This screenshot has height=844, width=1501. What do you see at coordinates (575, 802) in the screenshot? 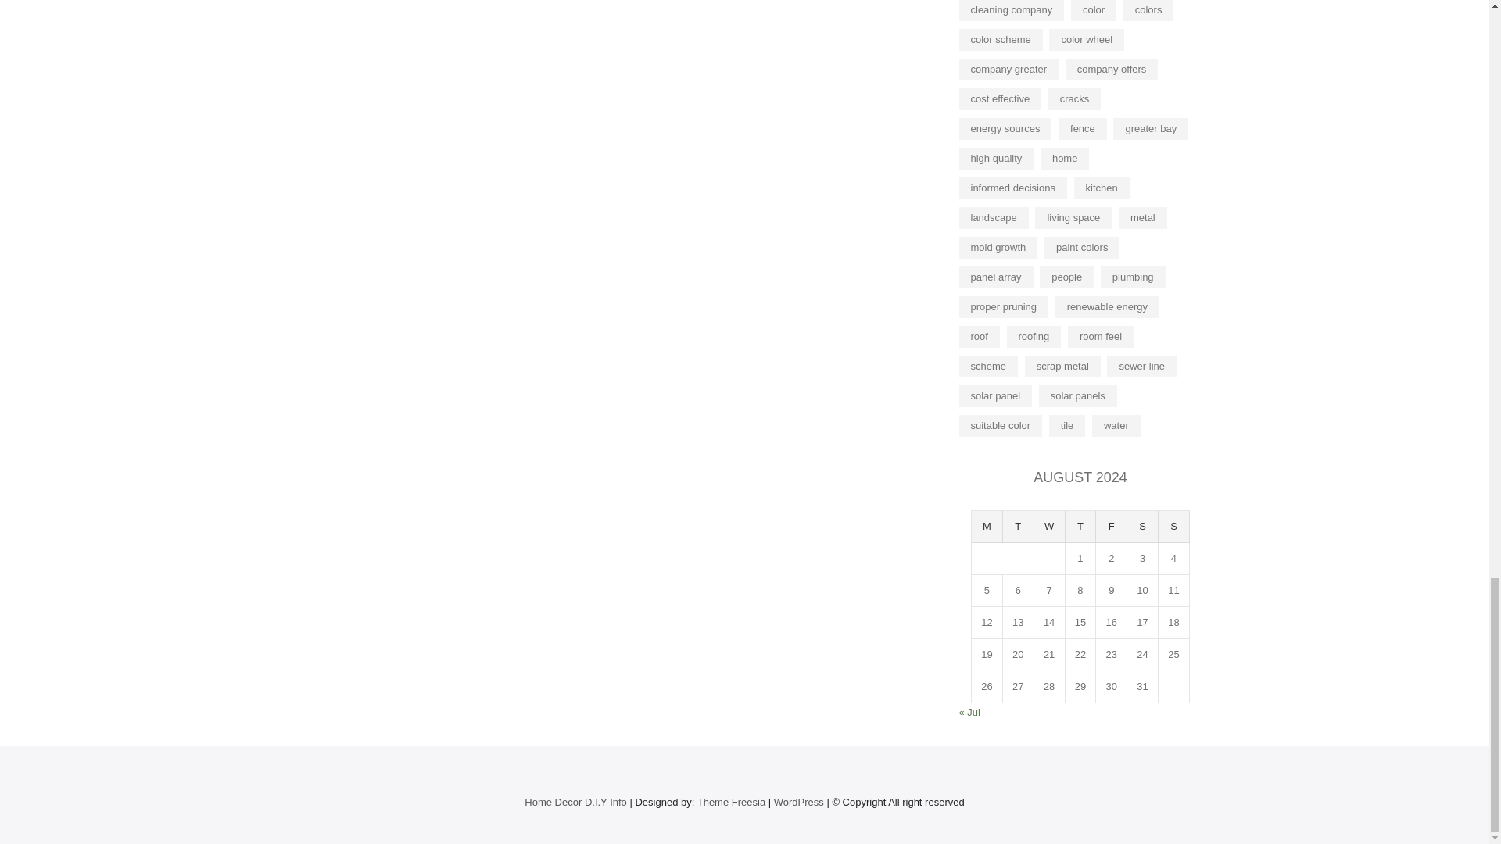
I see `Home Decor D.I.Y Info` at bounding box center [575, 802].